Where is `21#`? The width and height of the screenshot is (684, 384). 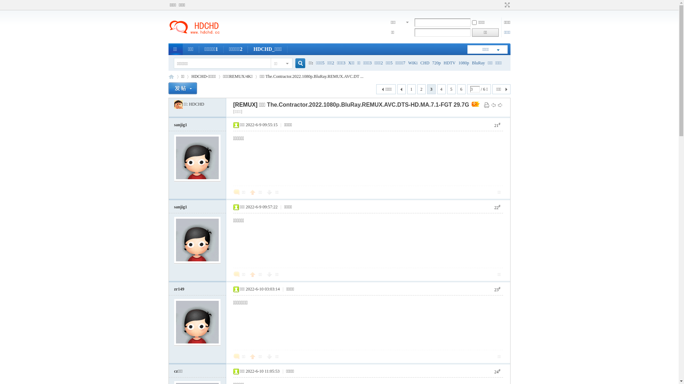 21# is located at coordinates (497, 125).